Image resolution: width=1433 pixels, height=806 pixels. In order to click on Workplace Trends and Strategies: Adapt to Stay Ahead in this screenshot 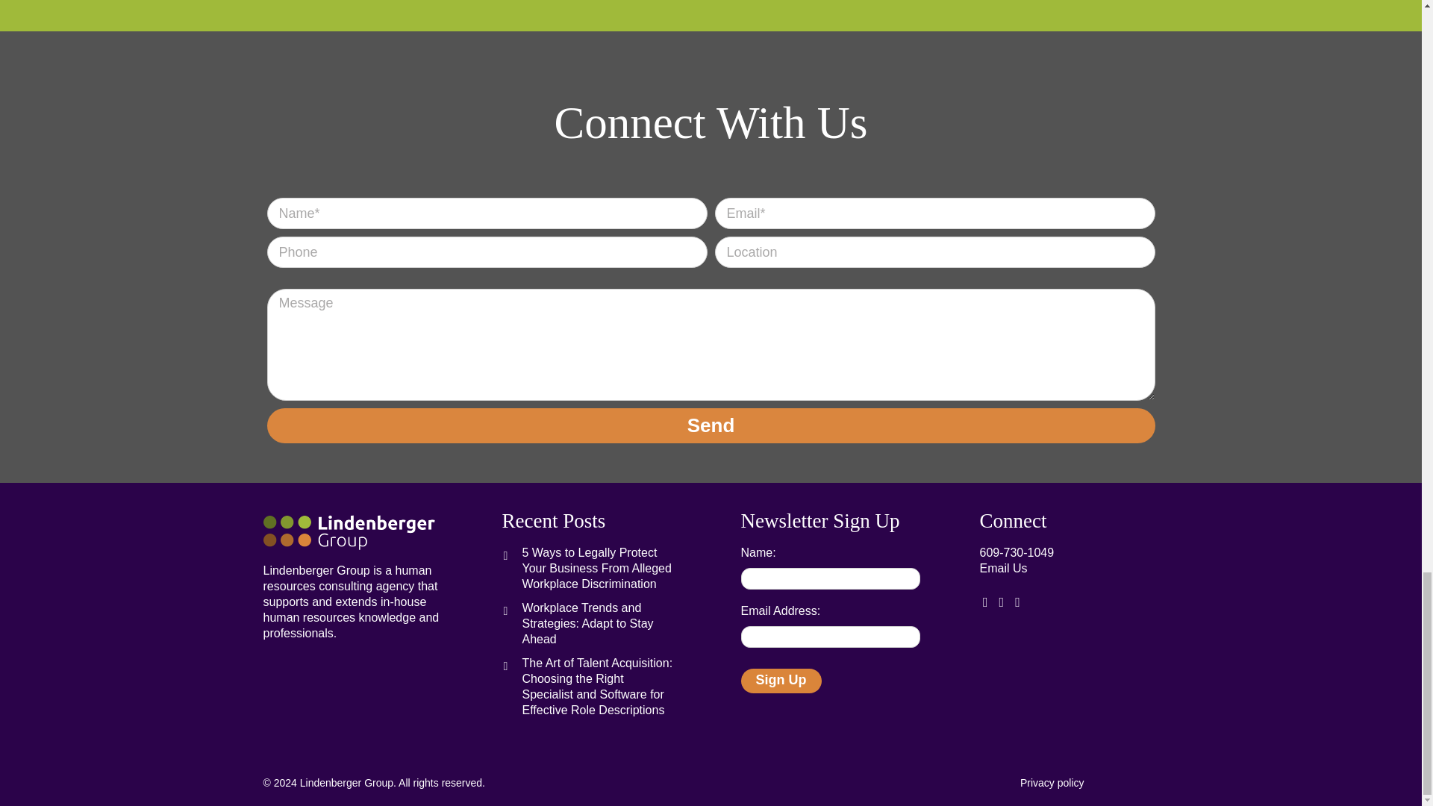, I will do `click(598, 623)`.